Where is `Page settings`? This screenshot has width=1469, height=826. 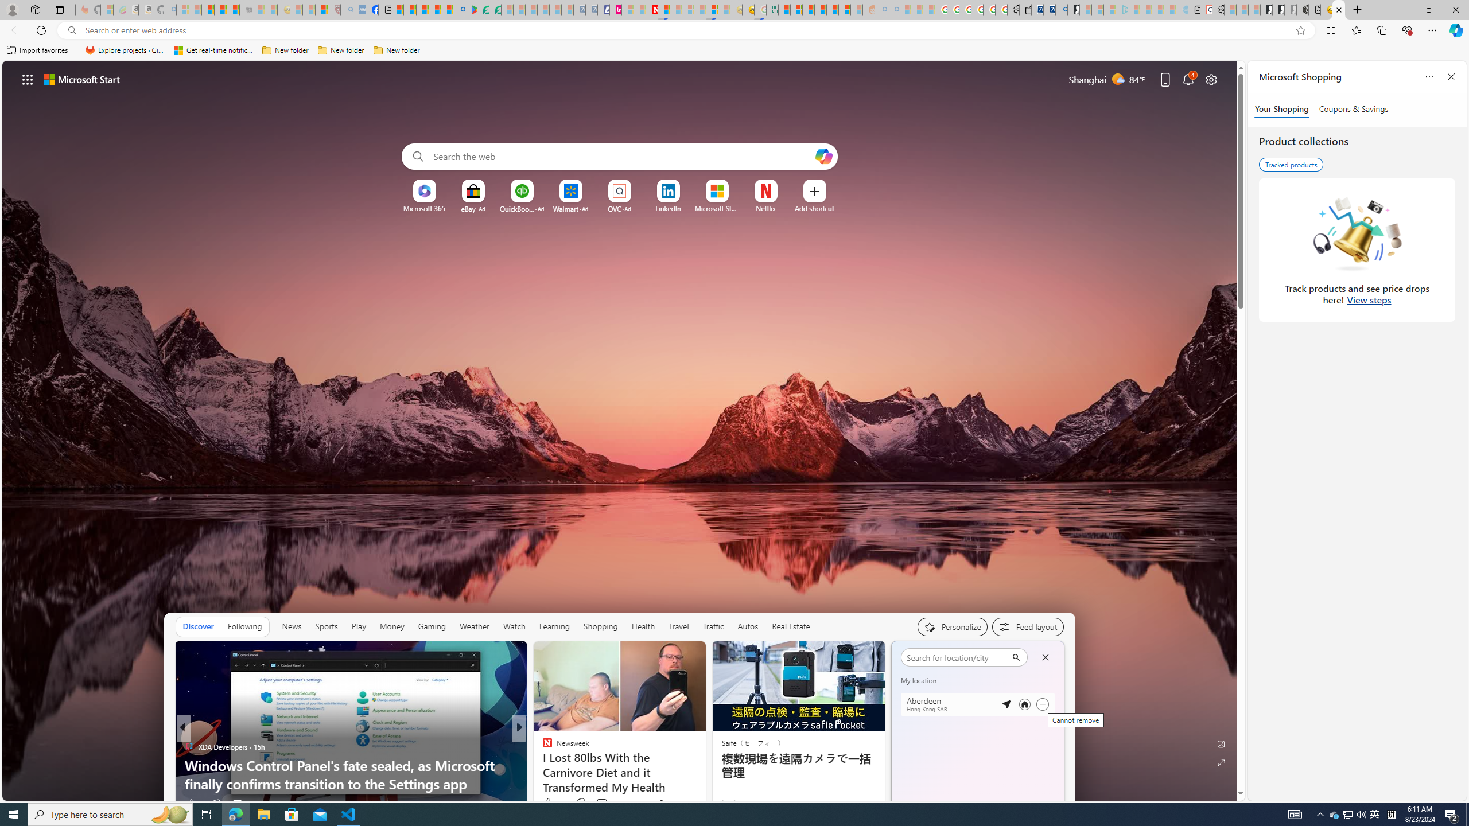
Page settings is located at coordinates (1211, 79).